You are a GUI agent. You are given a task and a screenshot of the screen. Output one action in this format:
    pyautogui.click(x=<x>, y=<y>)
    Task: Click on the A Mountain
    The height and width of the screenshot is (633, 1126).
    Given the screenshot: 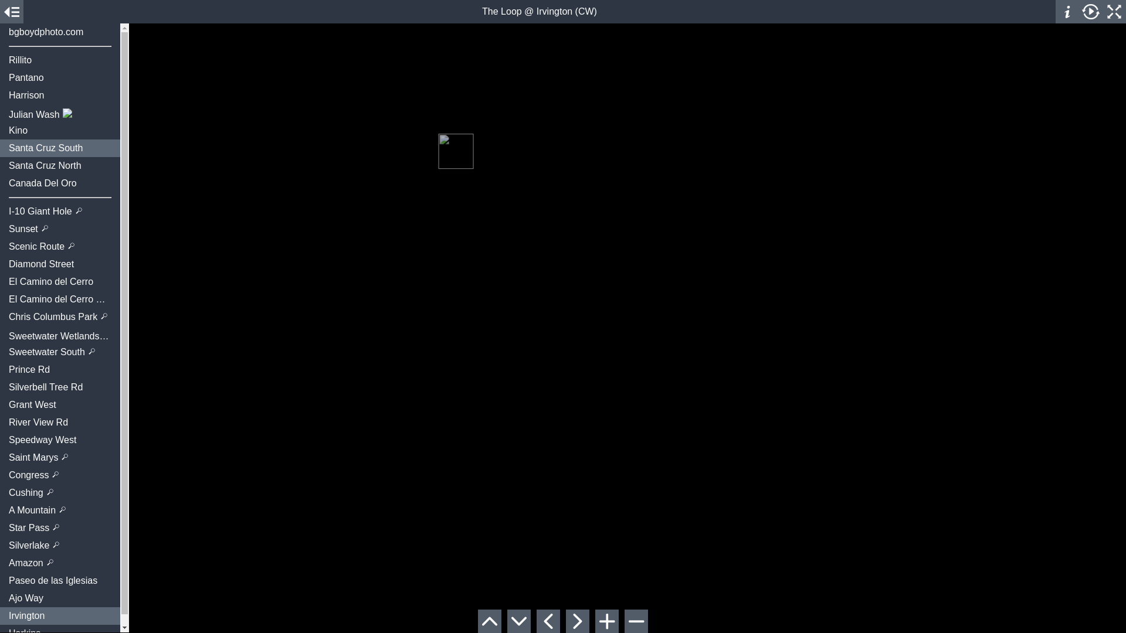 What is the action you would take?
    pyautogui.click(x=60, y=510)
    